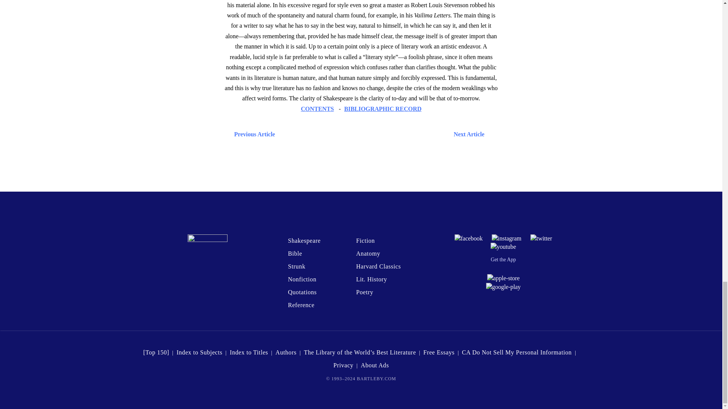 This screenshot has width=728, height=409. What do you see at coordinates (383, 134) in the screenshot?
I see `Next Article` at bounding box center [383, 134].